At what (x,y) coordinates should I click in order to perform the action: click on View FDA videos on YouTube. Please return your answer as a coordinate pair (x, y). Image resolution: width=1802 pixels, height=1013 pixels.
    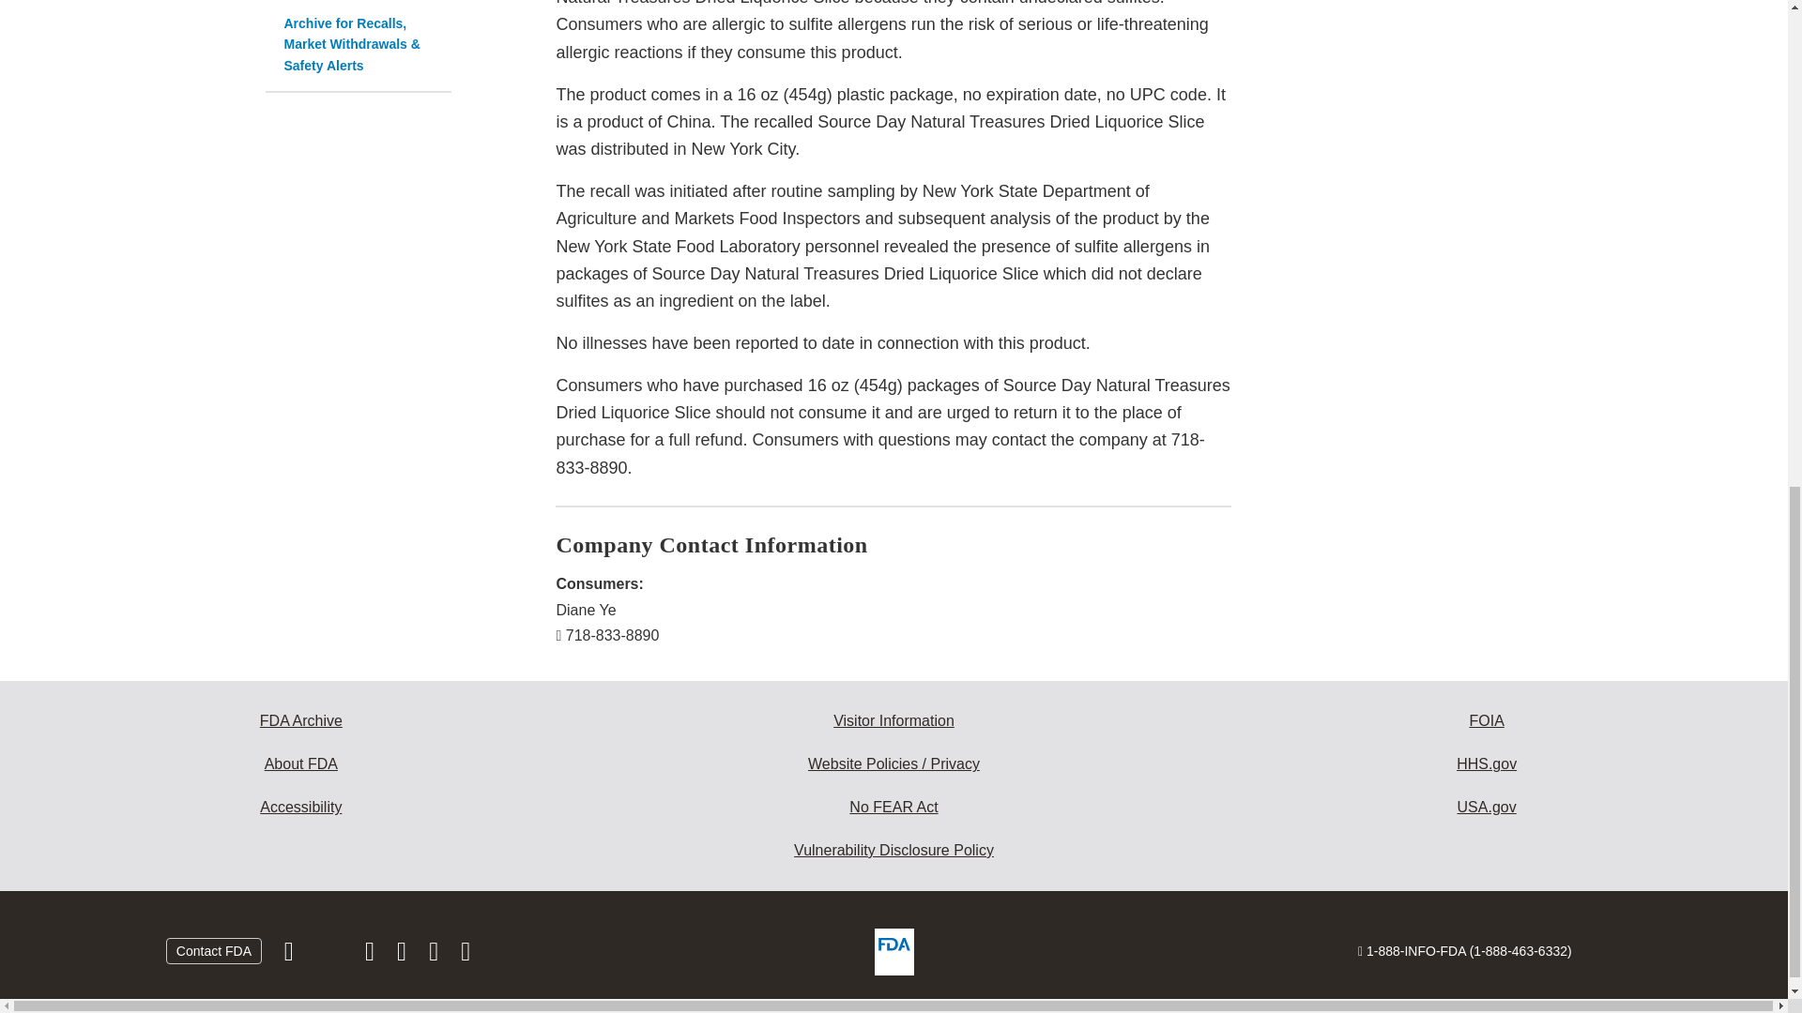
    Looking at the image, I should click on (435, 955).